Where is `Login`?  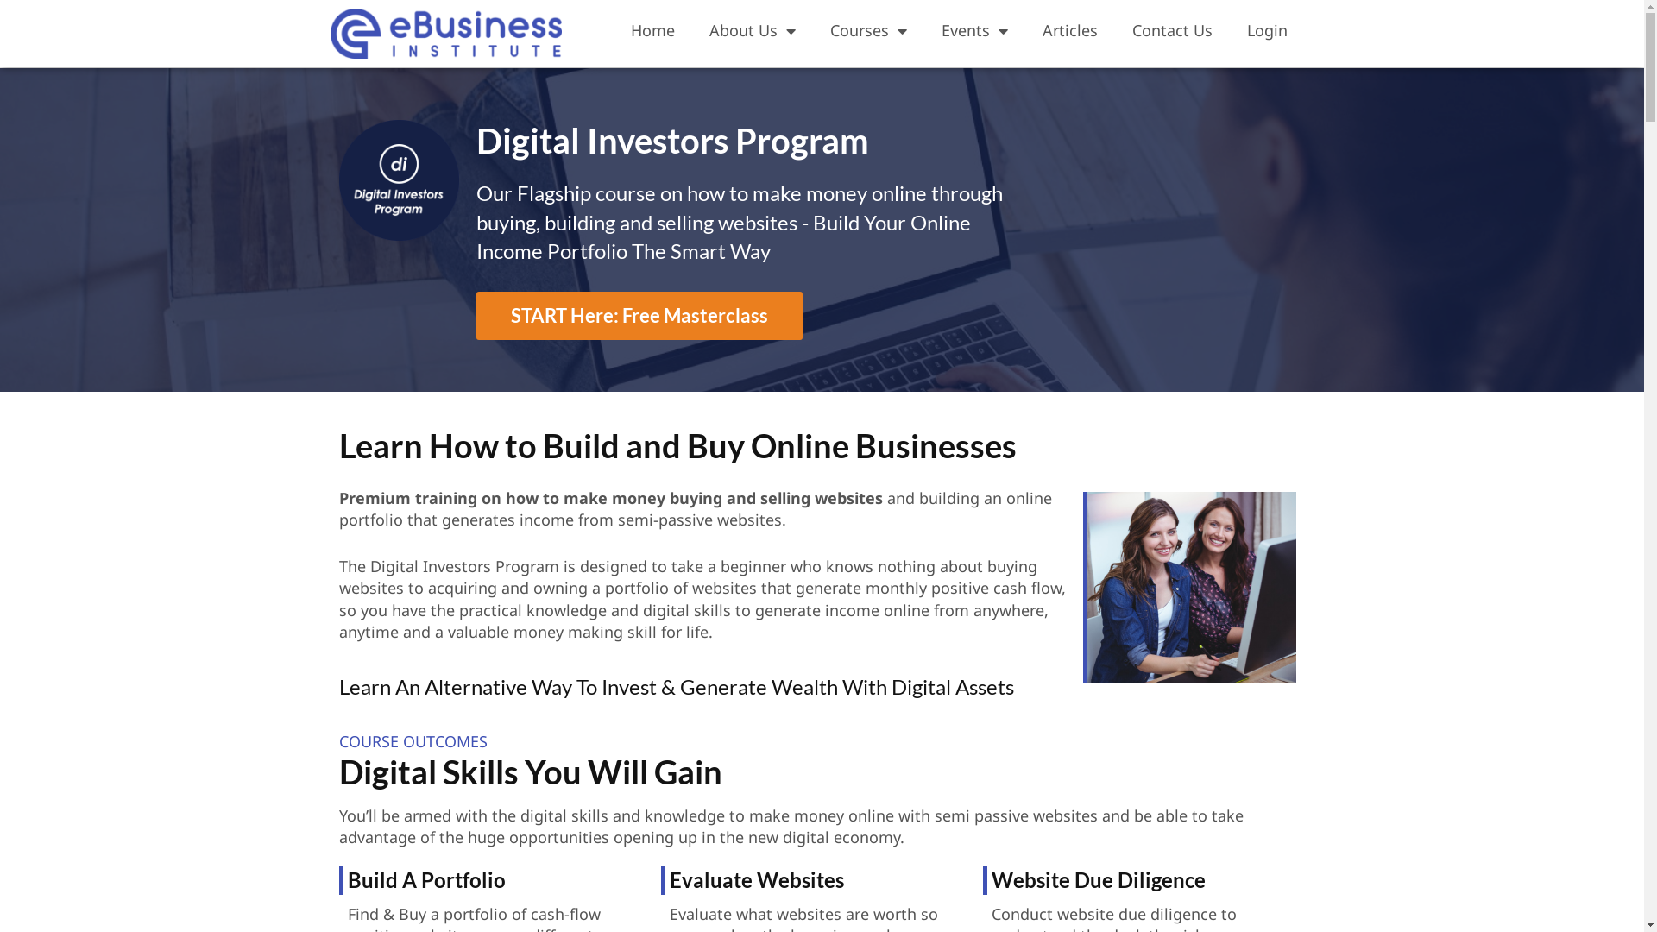 Login is located at coordinates (1267, 31).